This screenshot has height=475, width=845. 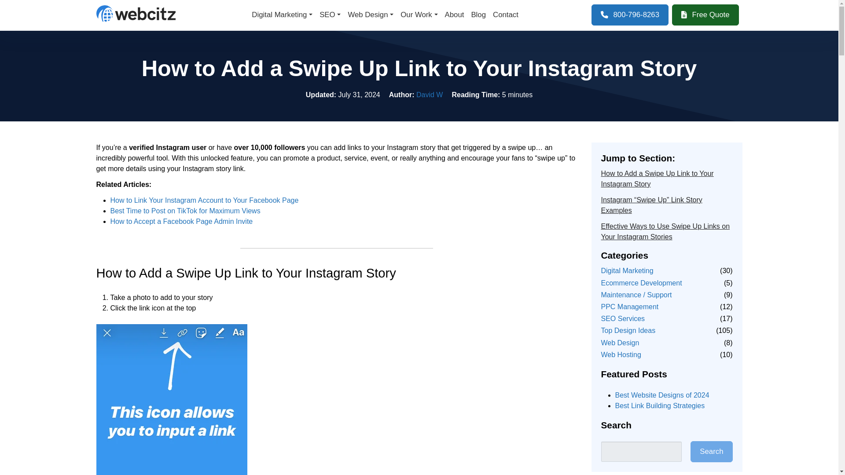 I want to click on WebCitz, so click(x=136, y=12).